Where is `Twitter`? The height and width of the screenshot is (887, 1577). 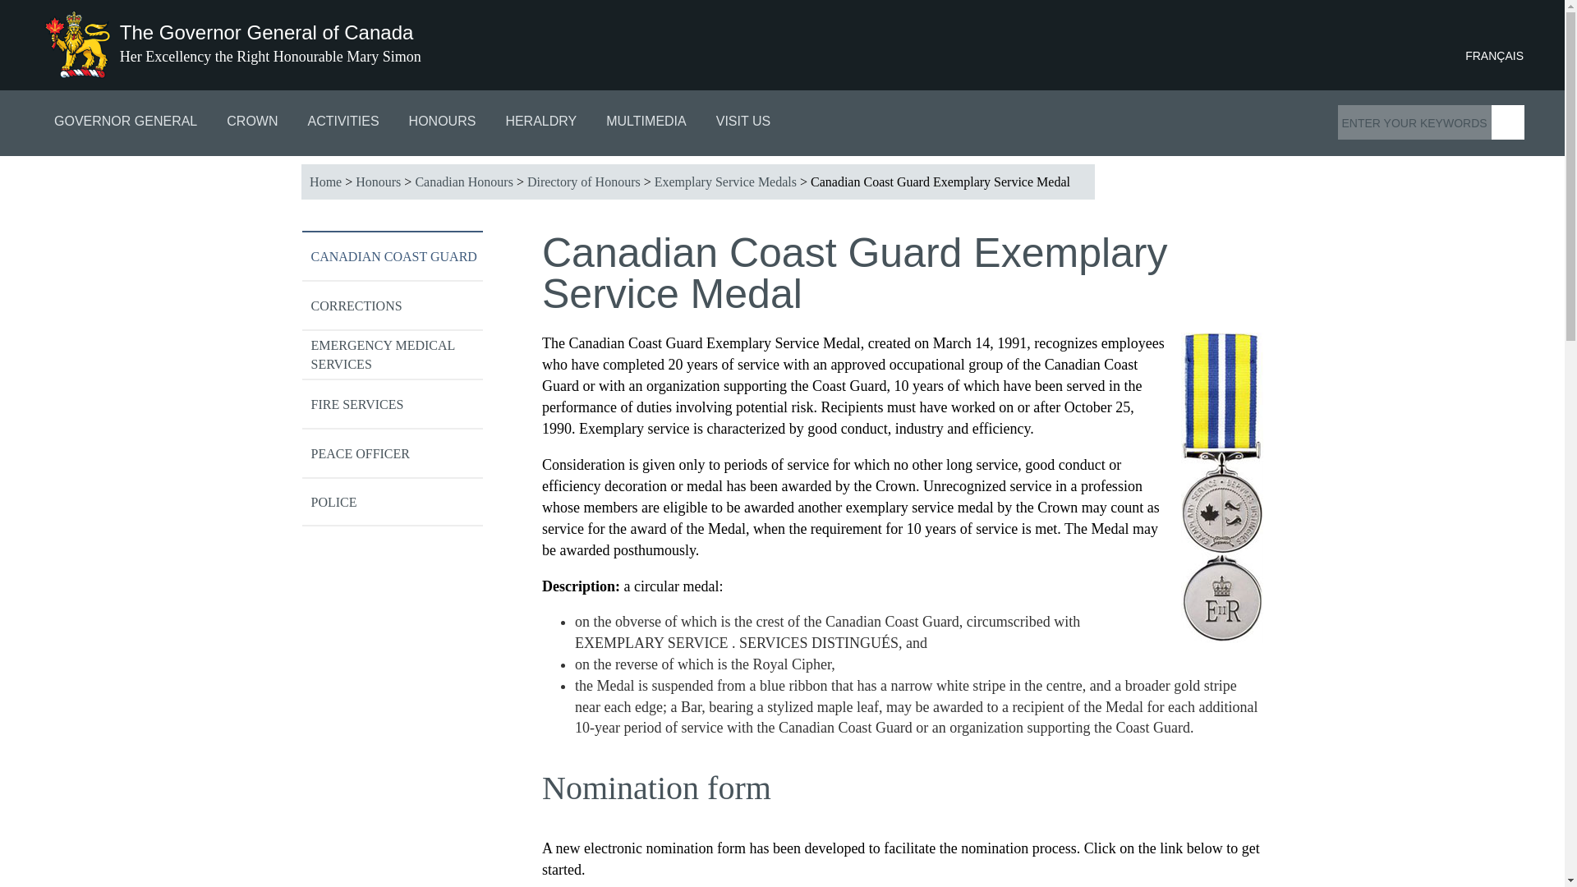 Twitter is located at coordinates (1352, 57).